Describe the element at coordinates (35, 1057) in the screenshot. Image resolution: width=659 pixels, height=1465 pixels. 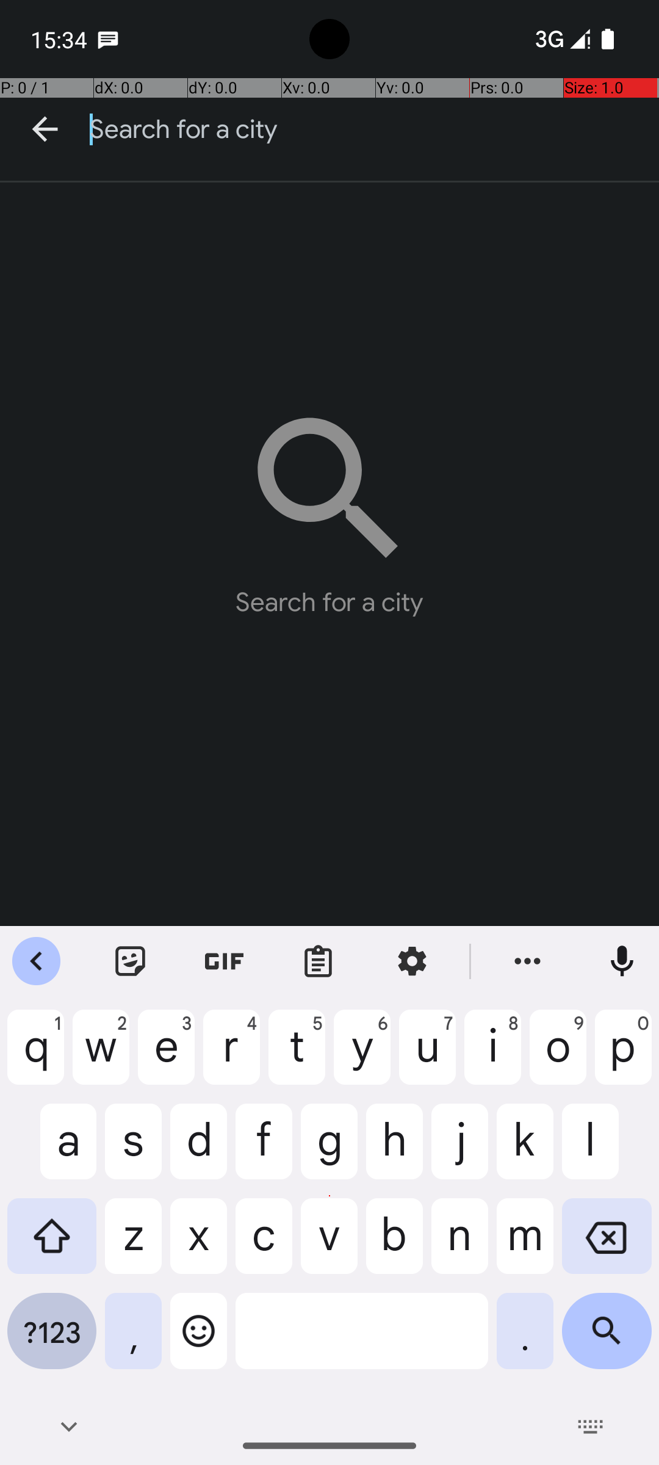
I see `q` at that location.